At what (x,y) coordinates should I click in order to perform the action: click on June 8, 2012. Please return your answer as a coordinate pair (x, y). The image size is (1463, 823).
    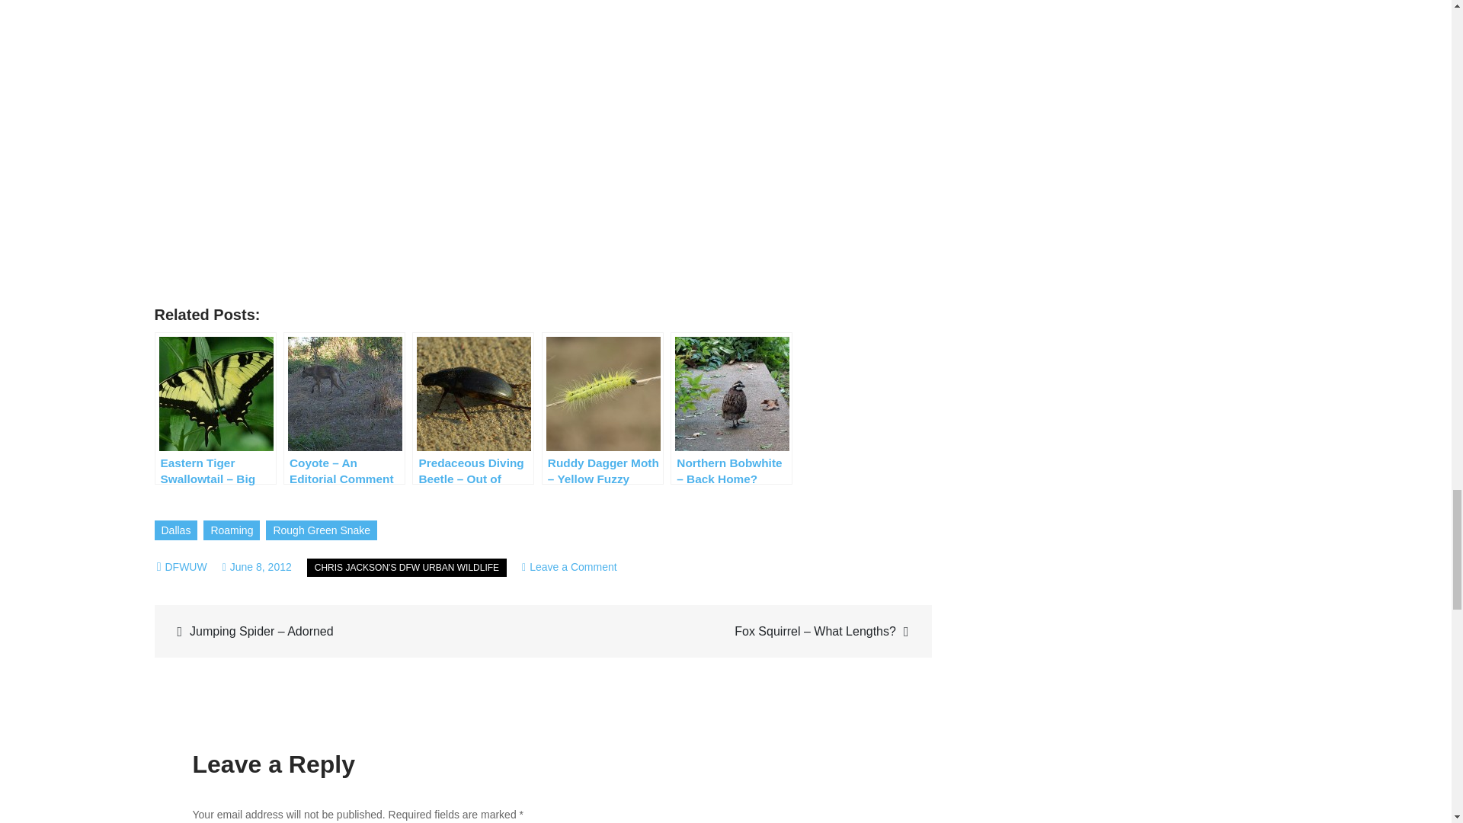
    Looking at the image, I should click on (256, 566).